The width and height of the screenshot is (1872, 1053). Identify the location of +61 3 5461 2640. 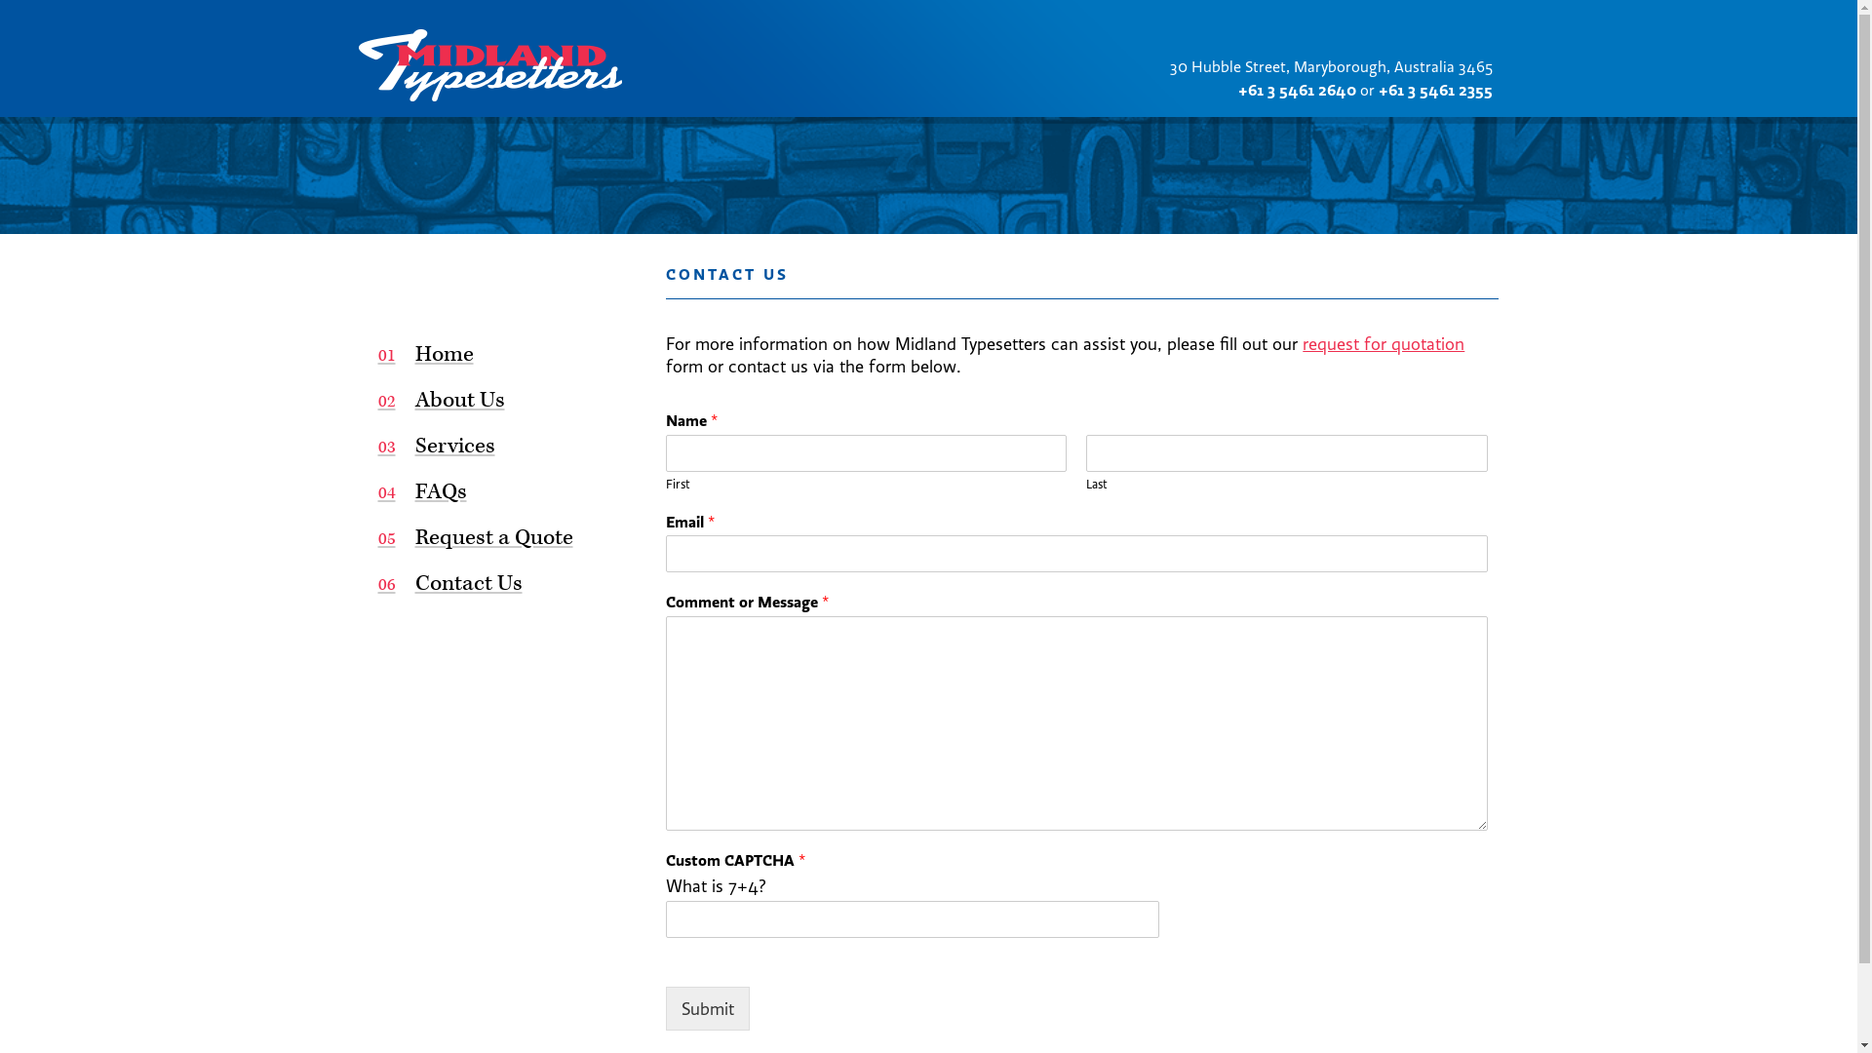
(1297, 90).